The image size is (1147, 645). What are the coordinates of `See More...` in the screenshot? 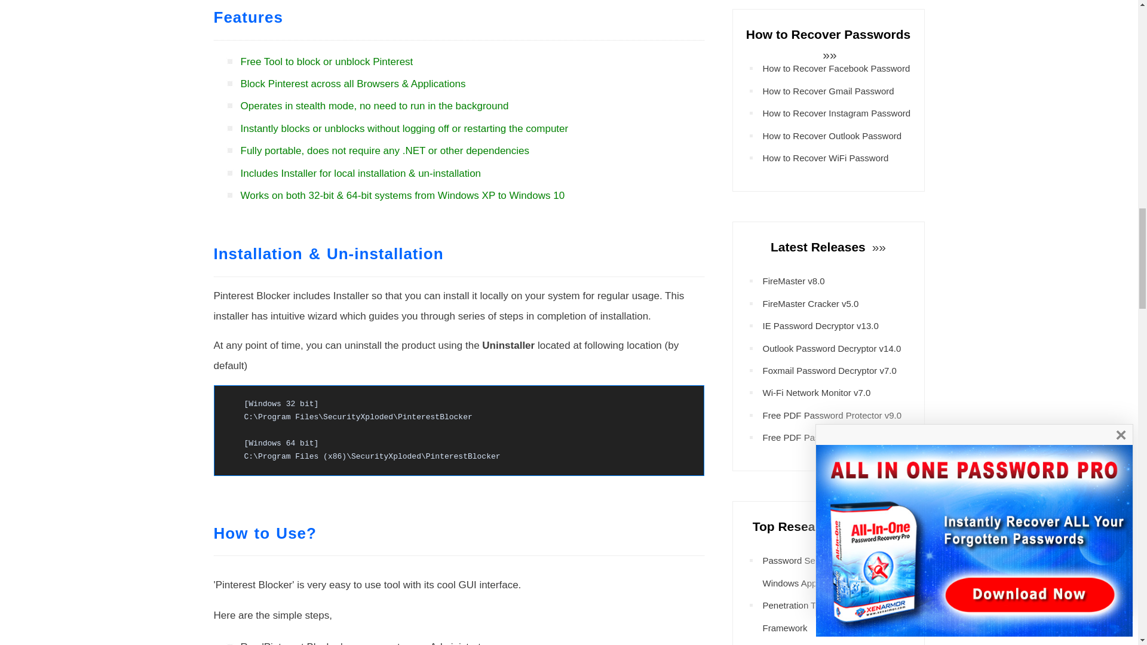 It's located at (877, 247).